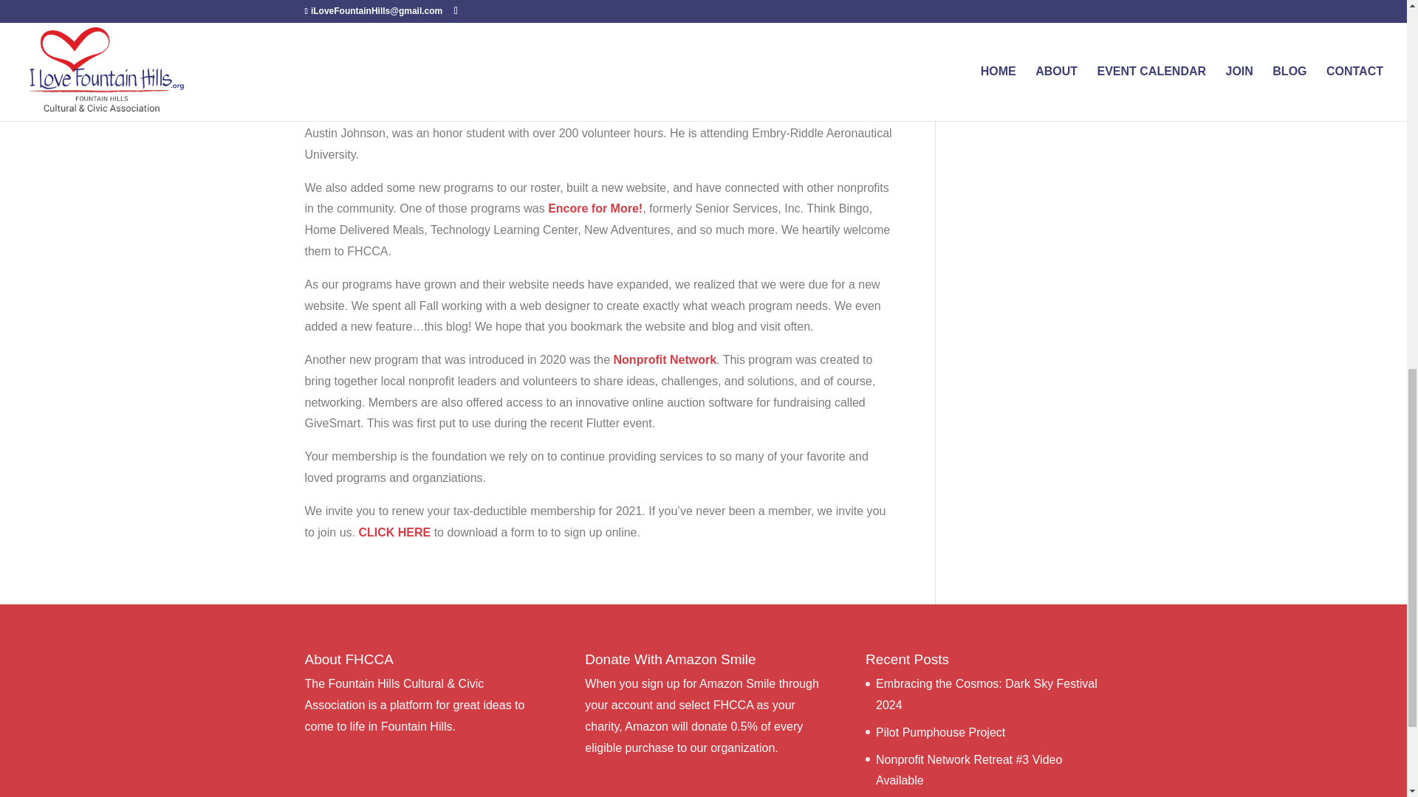  Describe the element at coordinates (703, 111) in the screenshot. I see `Golden Eagle Education Foundation` at that location.